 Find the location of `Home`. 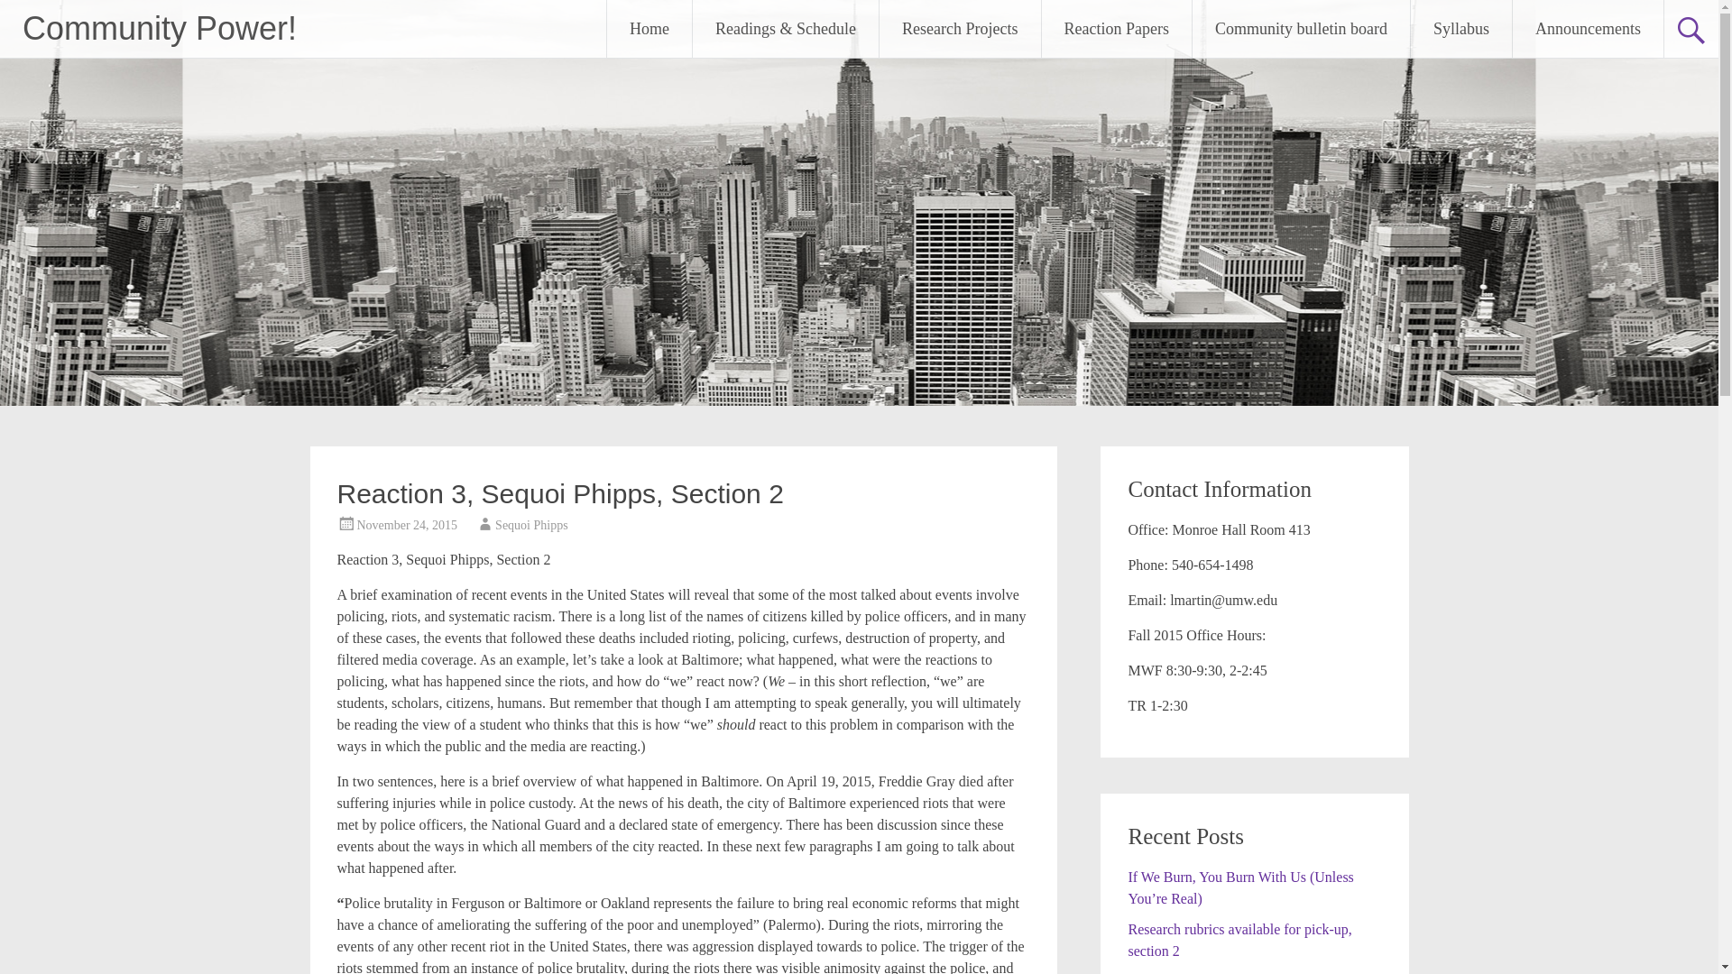

Home is located at coordinates (649, 29).